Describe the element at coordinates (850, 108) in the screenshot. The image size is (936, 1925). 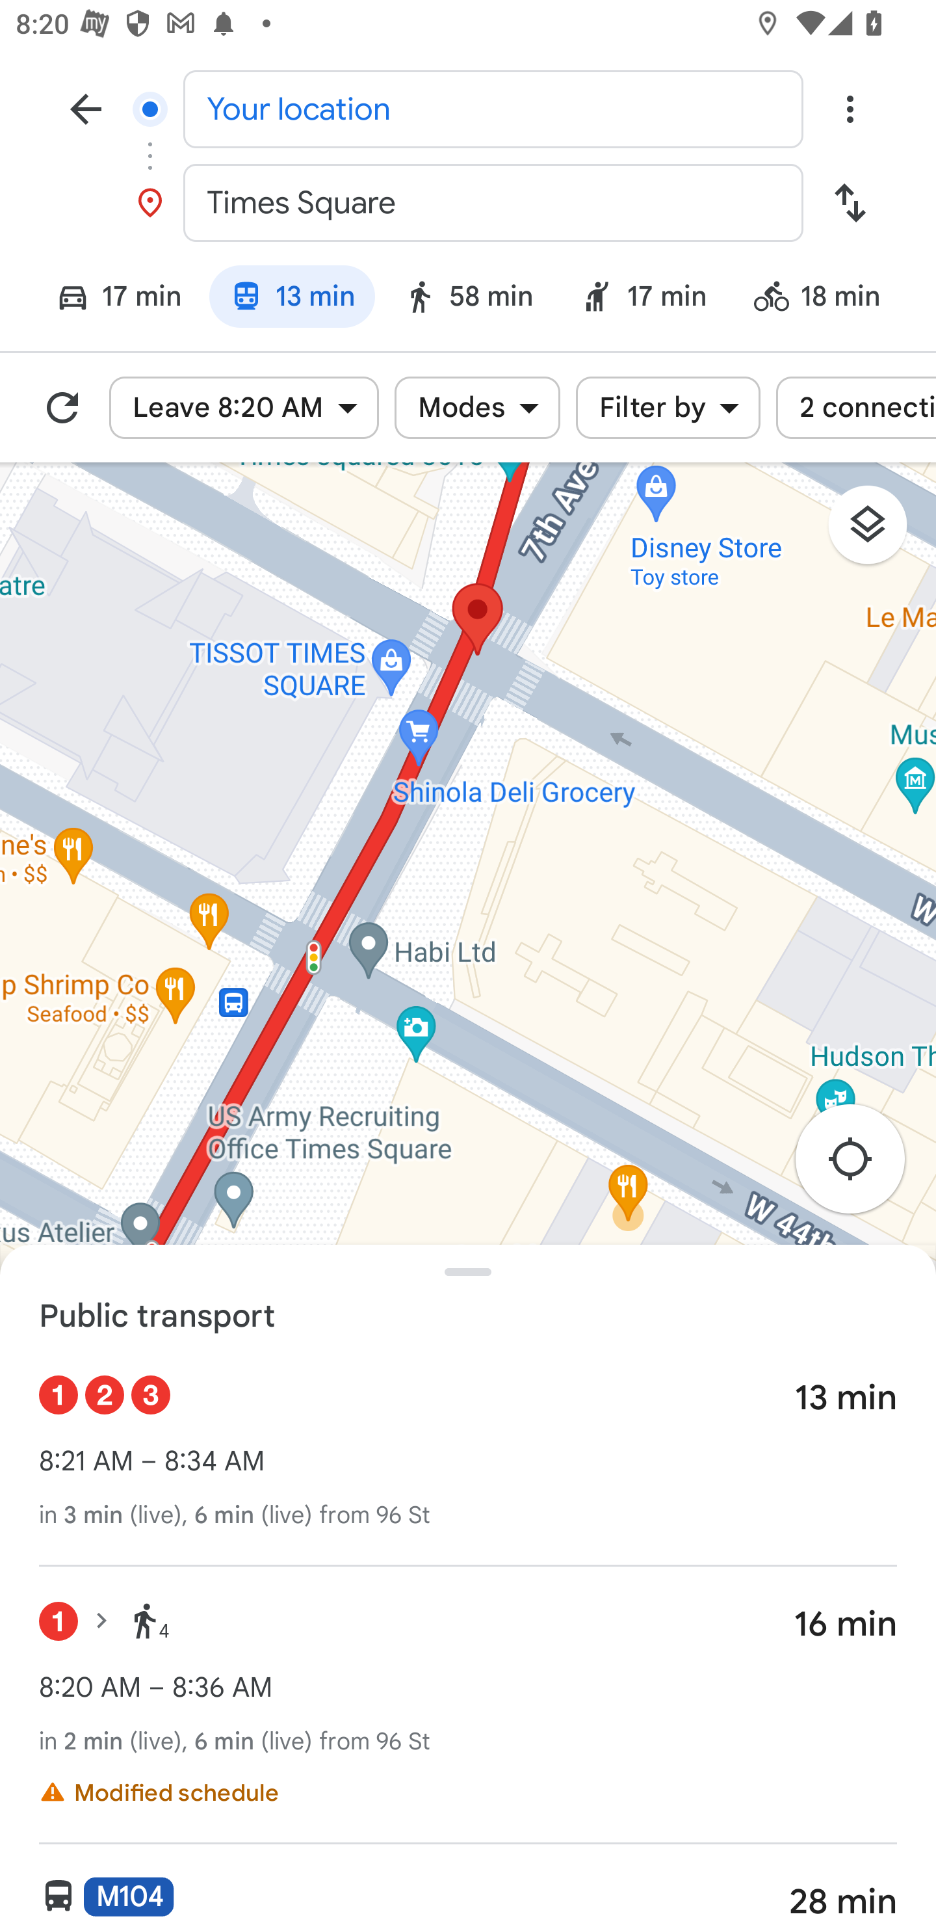
I see `Overflow menu` at that location.